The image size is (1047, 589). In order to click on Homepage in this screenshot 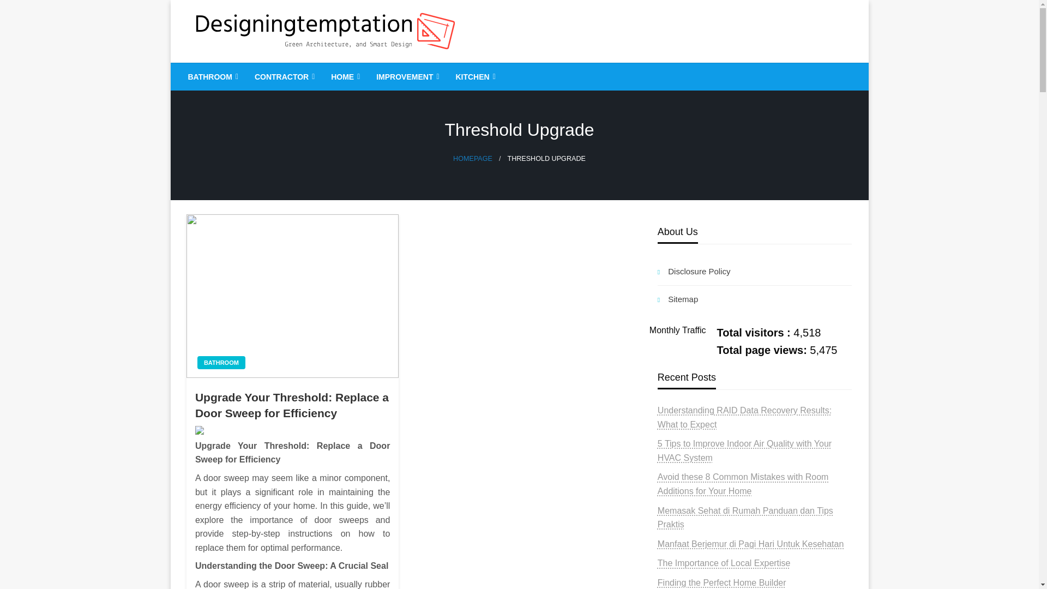, I will do `click(472, 159)`.